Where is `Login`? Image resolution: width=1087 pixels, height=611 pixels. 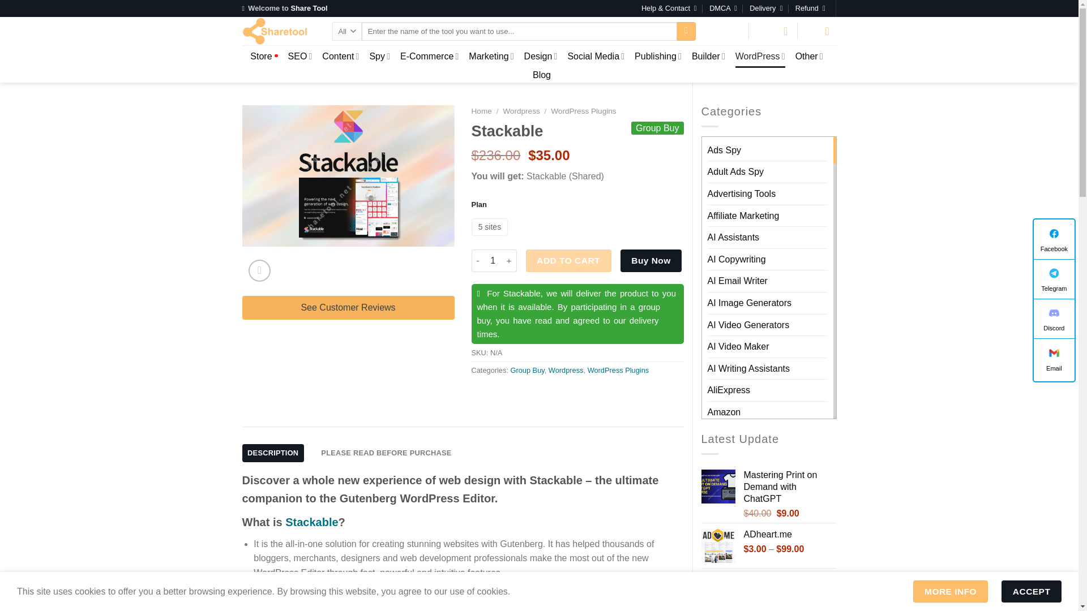 Login is located at coordinates (729, 31).